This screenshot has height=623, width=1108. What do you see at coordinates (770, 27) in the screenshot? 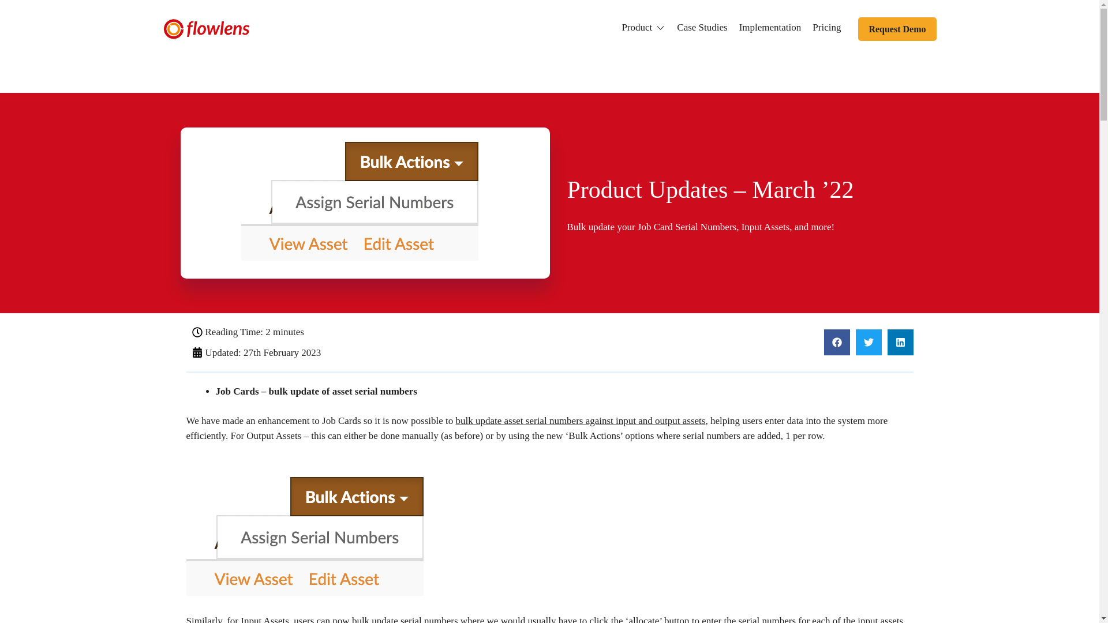
I see `Implementation` at bounding box center [770, 27].